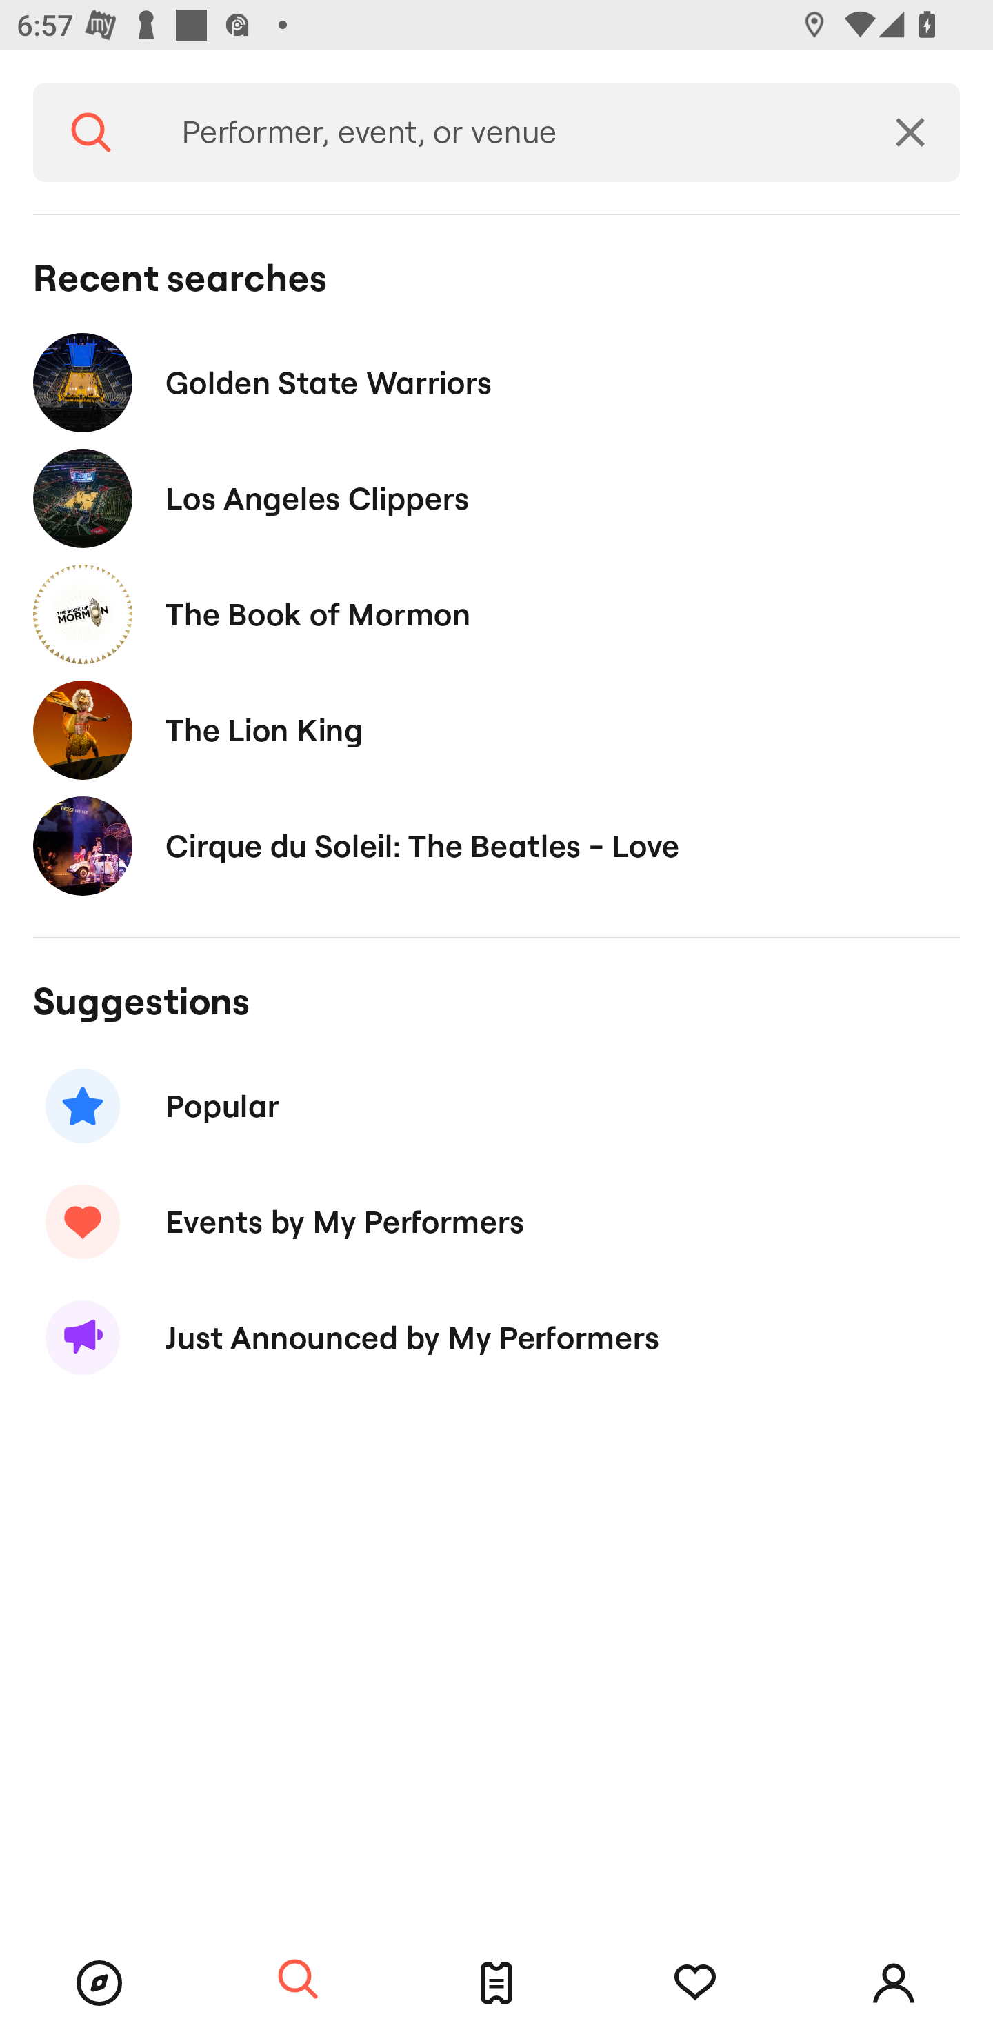 Image resolution: width=993 pixels, height=2041 pixels. What do you see at coordinates (496, 382) in the screenshot?
I see `Golden State Warriors` at bounding box center [496, 382].